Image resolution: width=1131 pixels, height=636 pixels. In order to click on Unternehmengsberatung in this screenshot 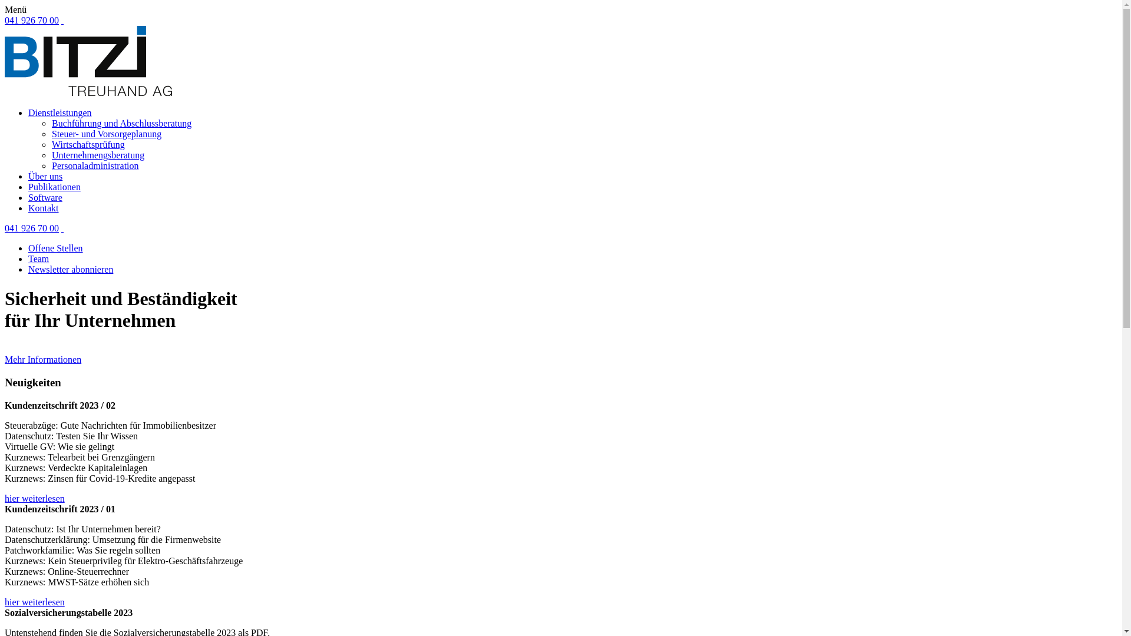, I will do `click(98, 155)`.